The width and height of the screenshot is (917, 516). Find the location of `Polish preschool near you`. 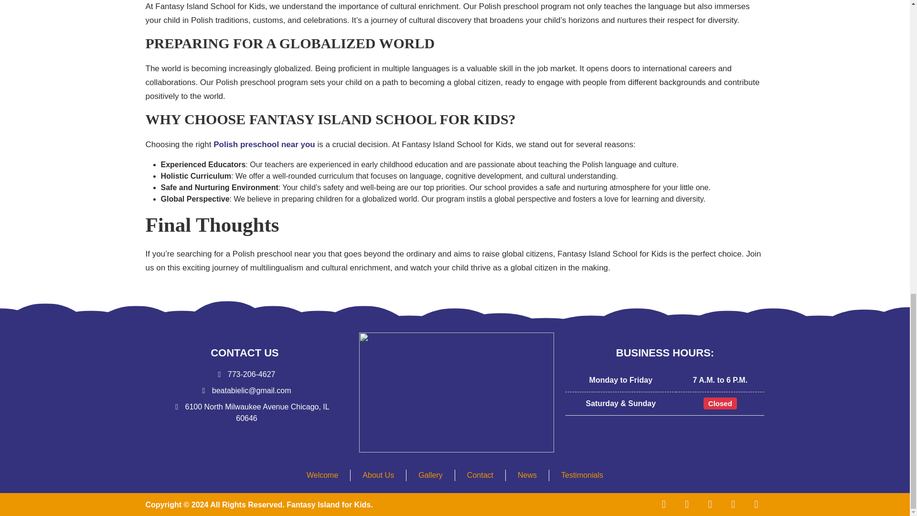

Polish preschool near you is located at coordinates (265, 144).